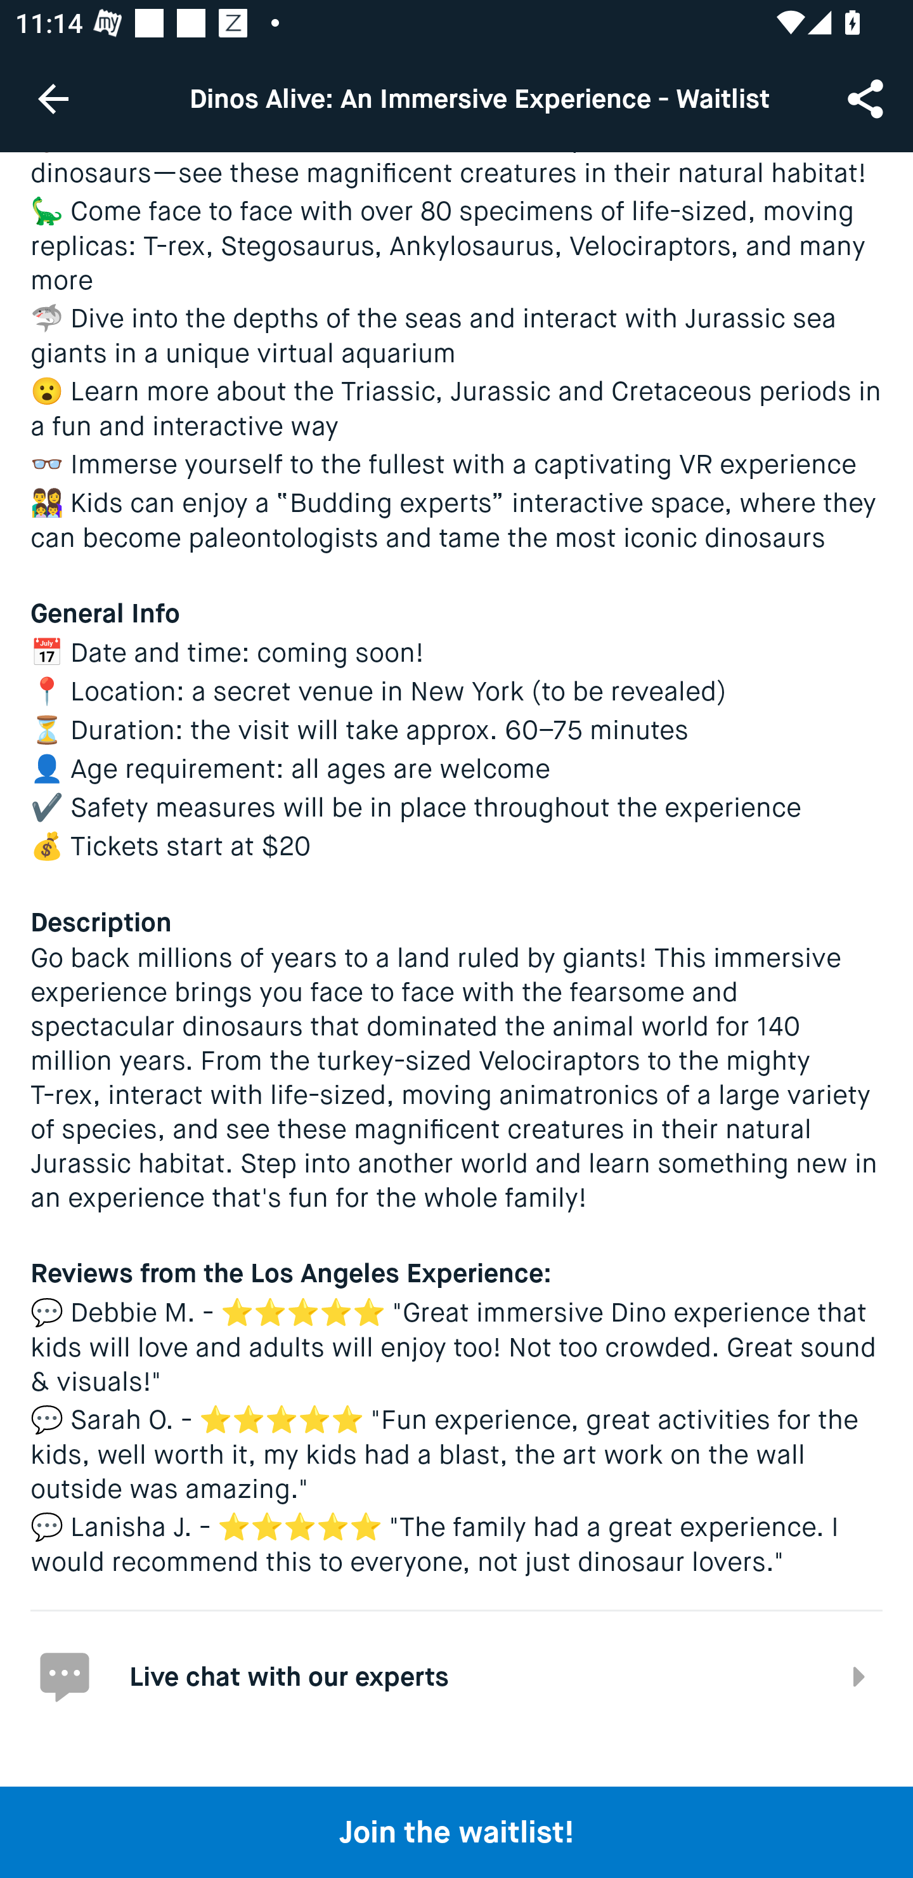 The height and width of the screenshot is (1878, 913). Describe the element at coordinates (456, 1675) in the screenshot. I see `Live chat with our experts` at that location.